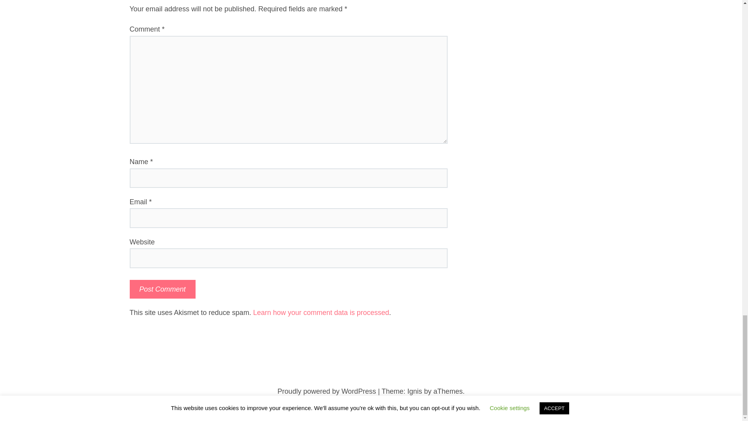 The image size is (748, 421). What do you see at coordinates (162, 289) in the screenshot?
I see `Post Comment` at bounding box center [162, 289].